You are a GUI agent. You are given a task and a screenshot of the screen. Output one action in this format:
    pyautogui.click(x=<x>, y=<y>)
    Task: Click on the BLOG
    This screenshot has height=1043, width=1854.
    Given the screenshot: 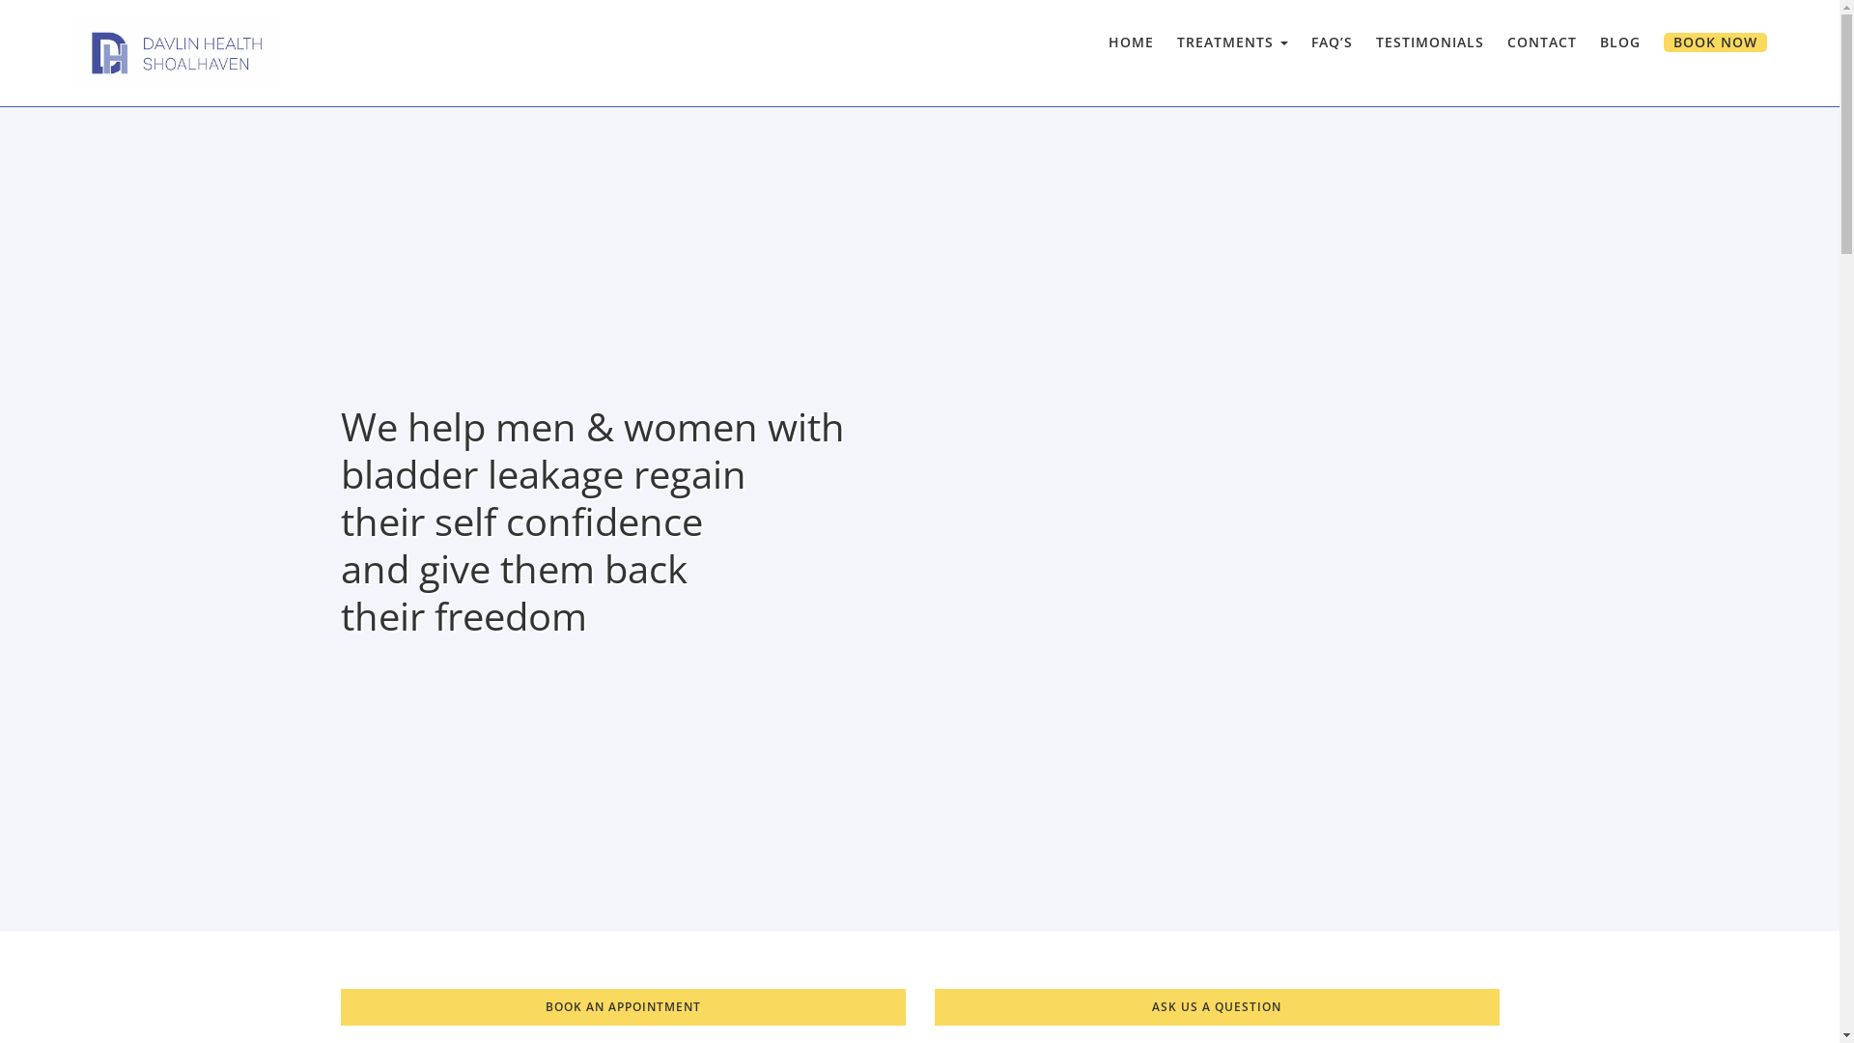 What is the action you would take?
    pyautogui.click(x=1620, y=41)
    